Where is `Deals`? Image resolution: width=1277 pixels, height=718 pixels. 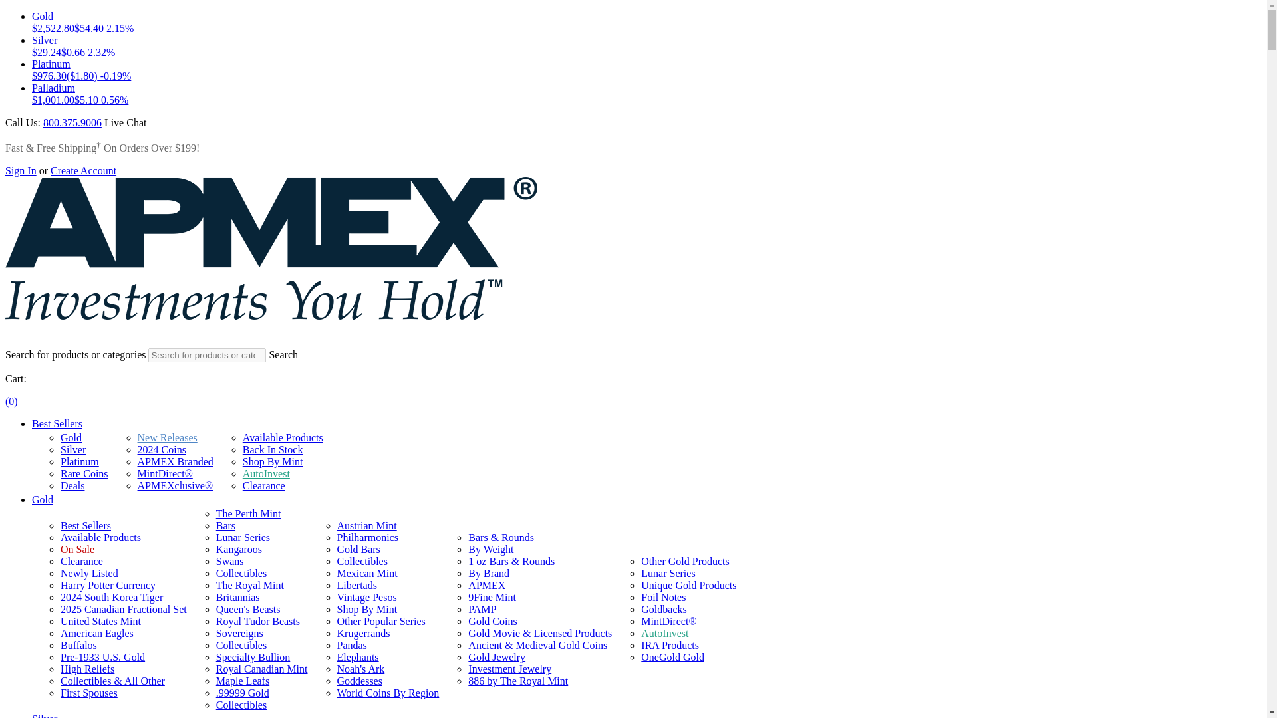 Deals is located at coordinates (72, 485).